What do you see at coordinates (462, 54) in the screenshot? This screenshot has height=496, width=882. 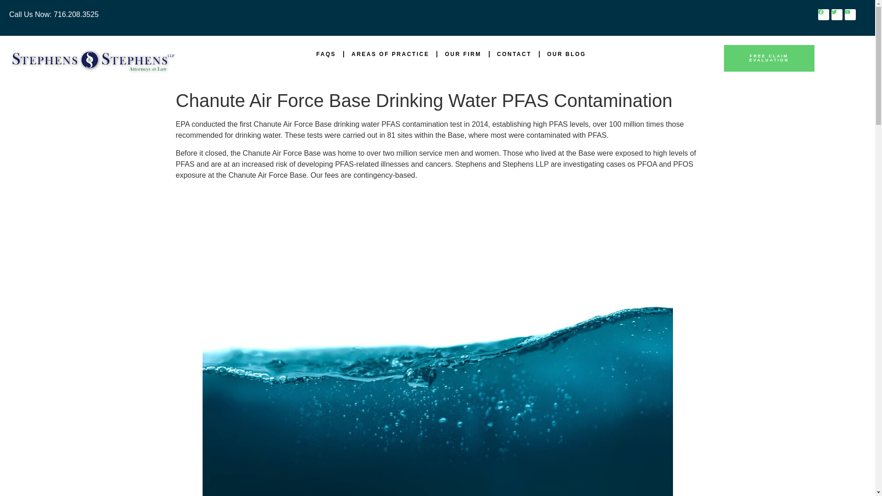 I see `OUR FIRM` at bounding box center [462, 54].